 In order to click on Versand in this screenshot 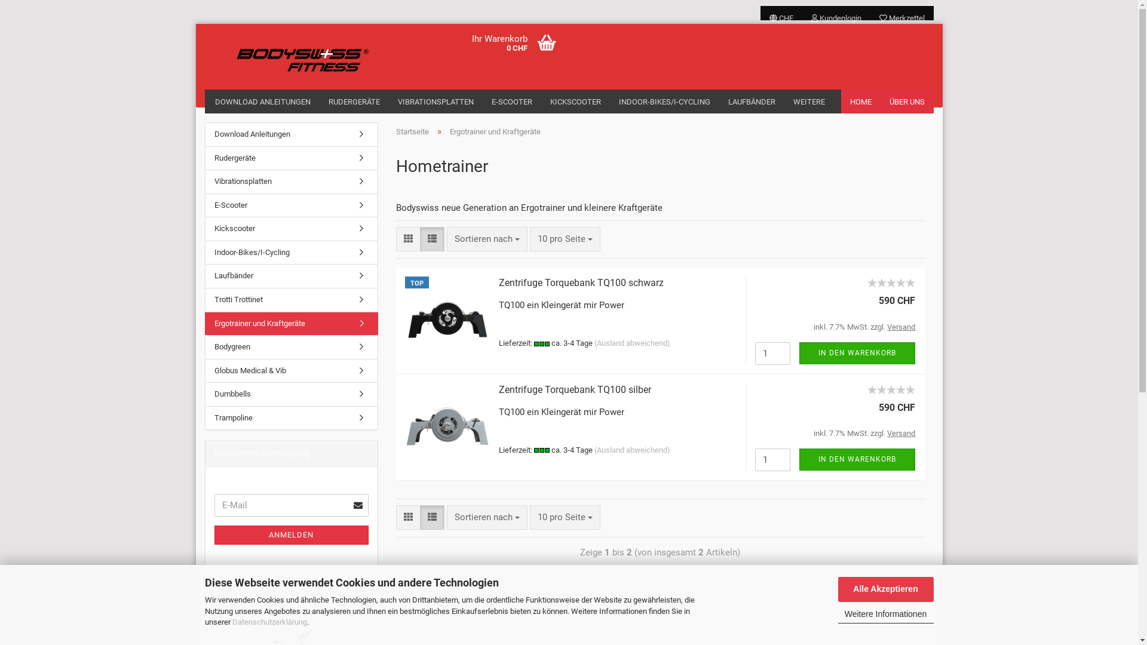, I will do `click(901, 327)`.